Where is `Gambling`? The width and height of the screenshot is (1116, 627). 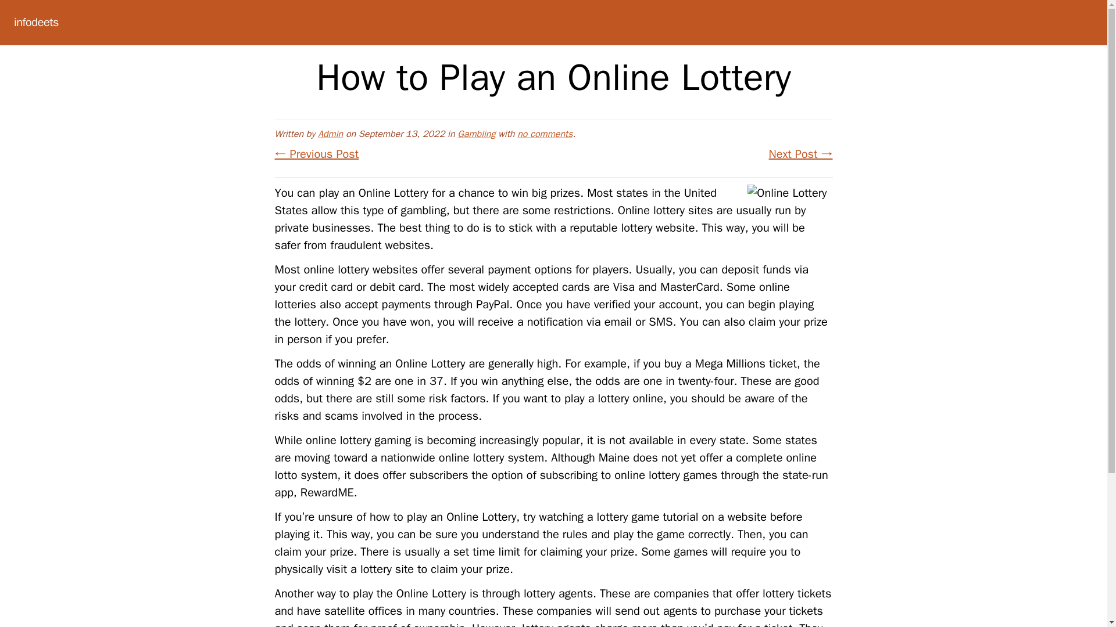
Gambling is located at coordinates (477, 134).